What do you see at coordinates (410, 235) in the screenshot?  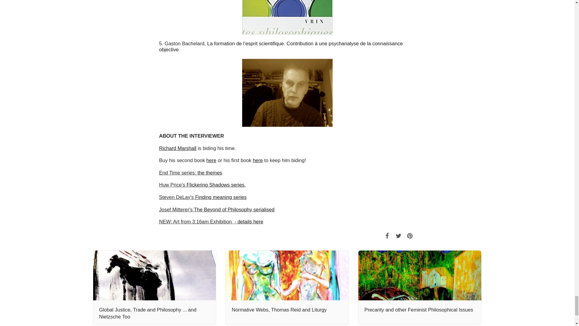 I see `Pin it` at bounding box center [410, 235].